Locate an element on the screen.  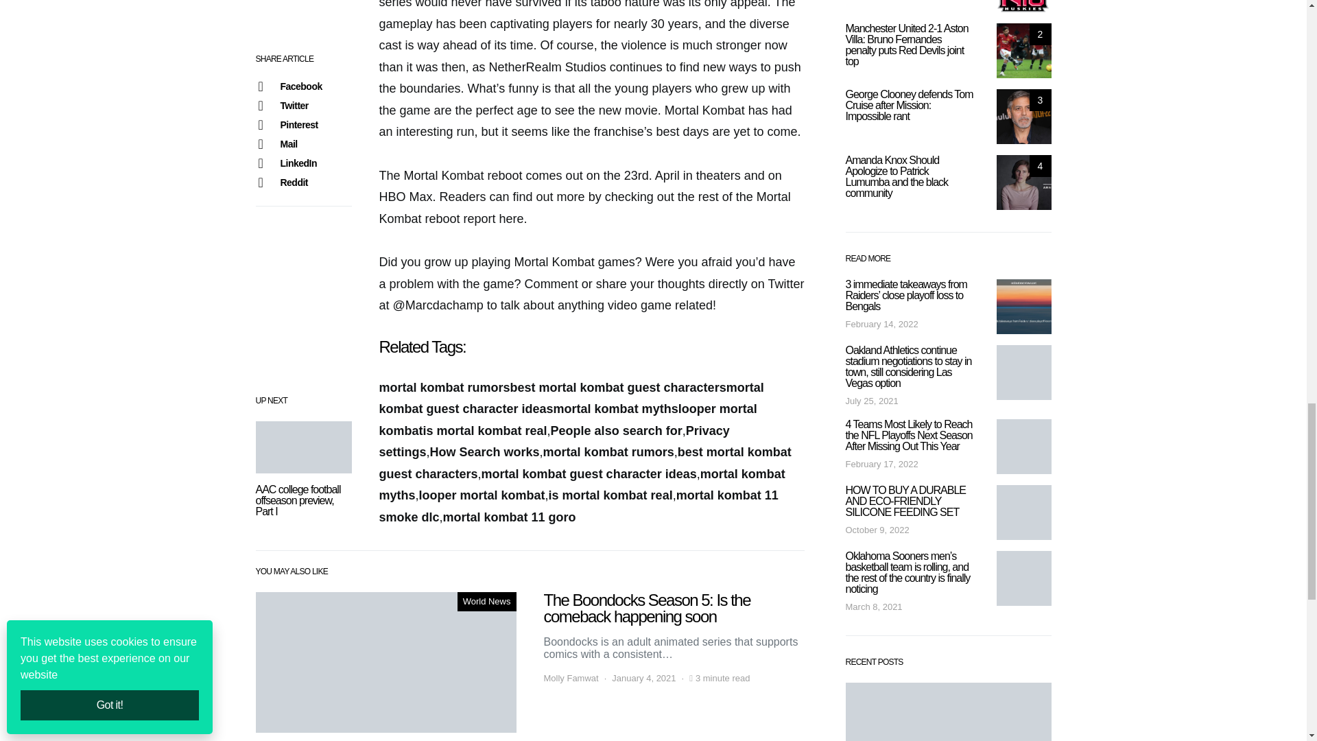
View all posts by Molly Famwat is located at coordinates (570, 678).